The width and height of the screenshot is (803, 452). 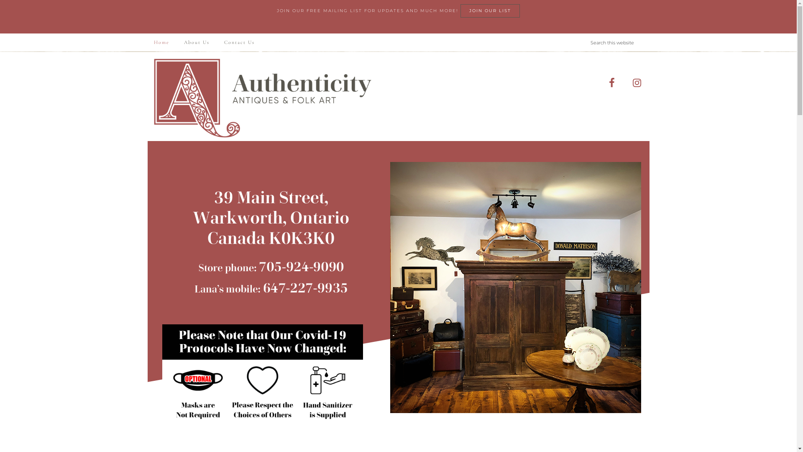 I want to click on AUTHENTICITY ANTIQUES & FOLK ART, so click(x=215, y=85).